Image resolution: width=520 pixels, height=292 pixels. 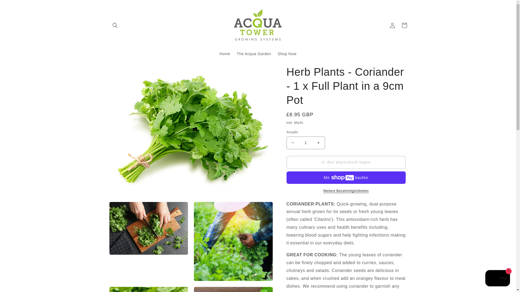 I want to click on Onlineshop-Chat von Shopify, so click(x=498, y=279).